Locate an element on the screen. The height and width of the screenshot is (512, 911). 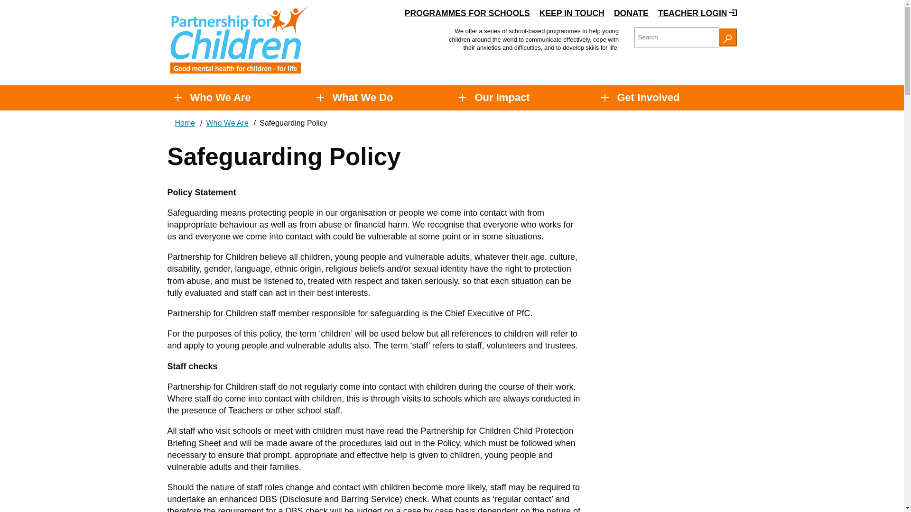
Submit search query is located at coordinates (727, 37).